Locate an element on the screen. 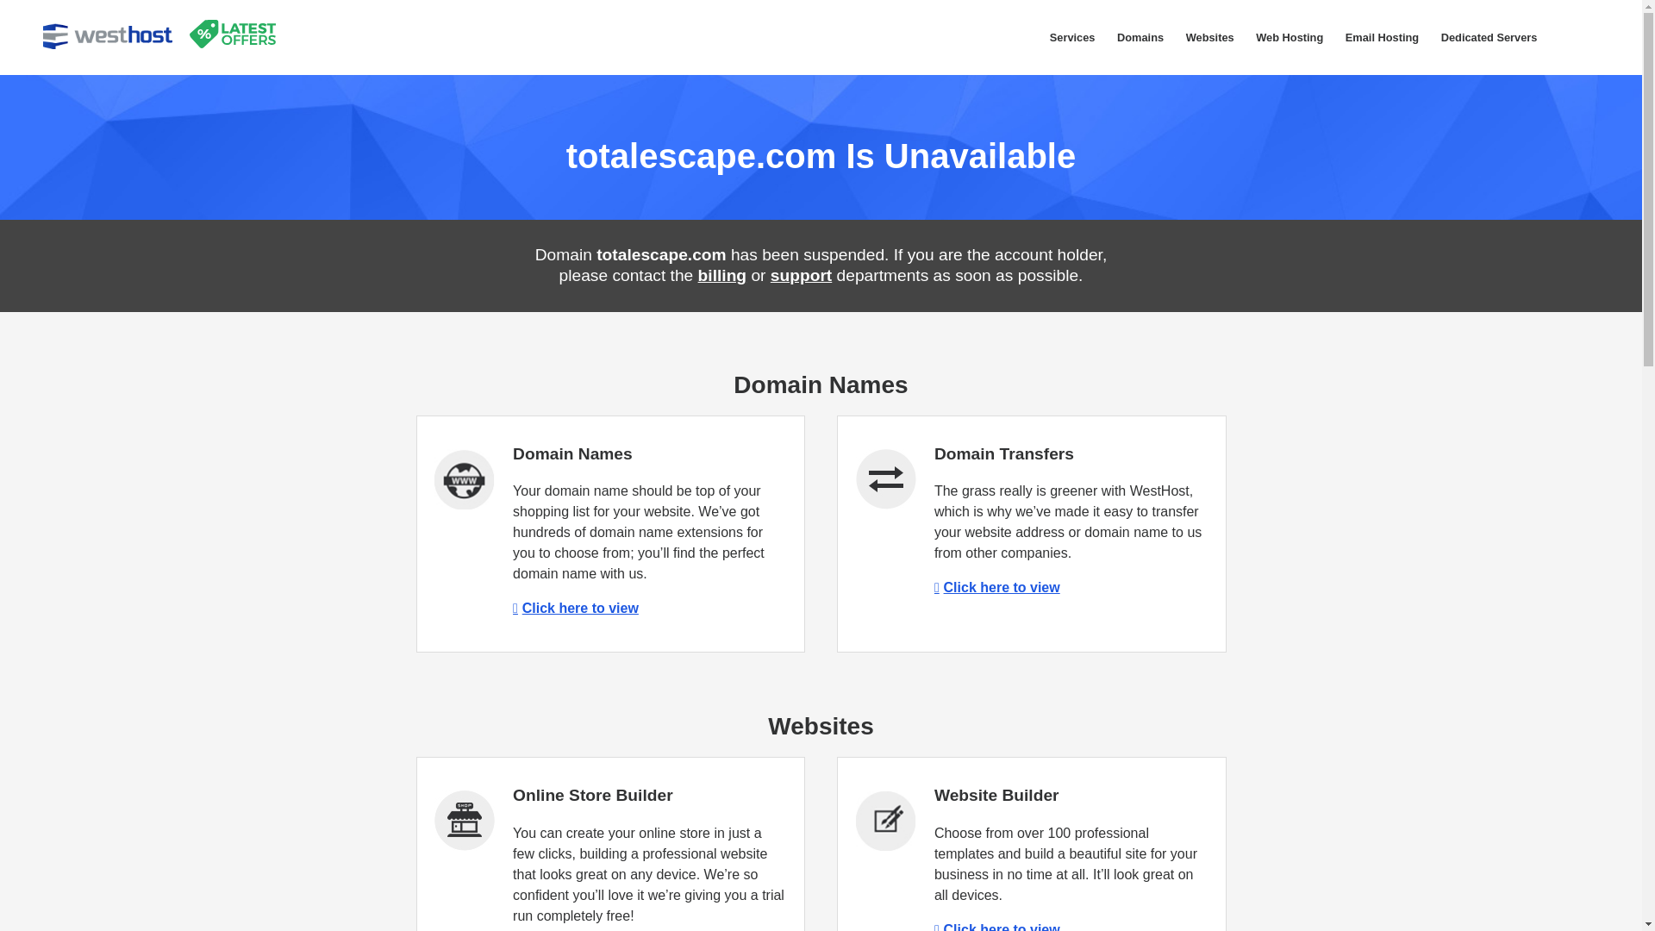  Domains is located at coordinates (1140, 38).